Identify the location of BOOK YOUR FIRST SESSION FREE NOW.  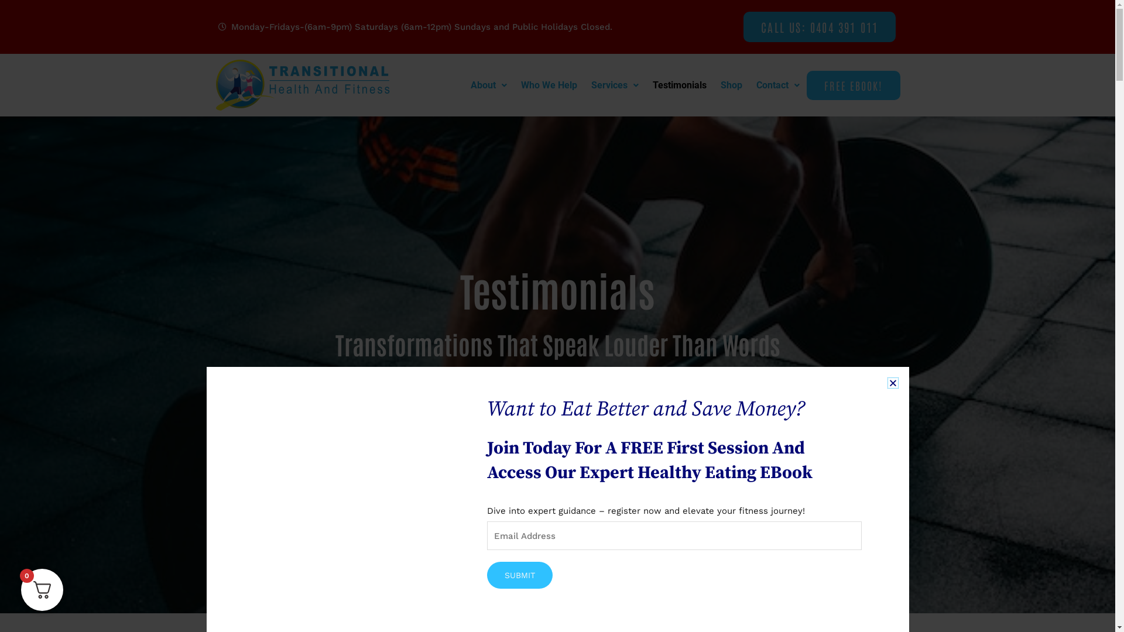
(558, 411).